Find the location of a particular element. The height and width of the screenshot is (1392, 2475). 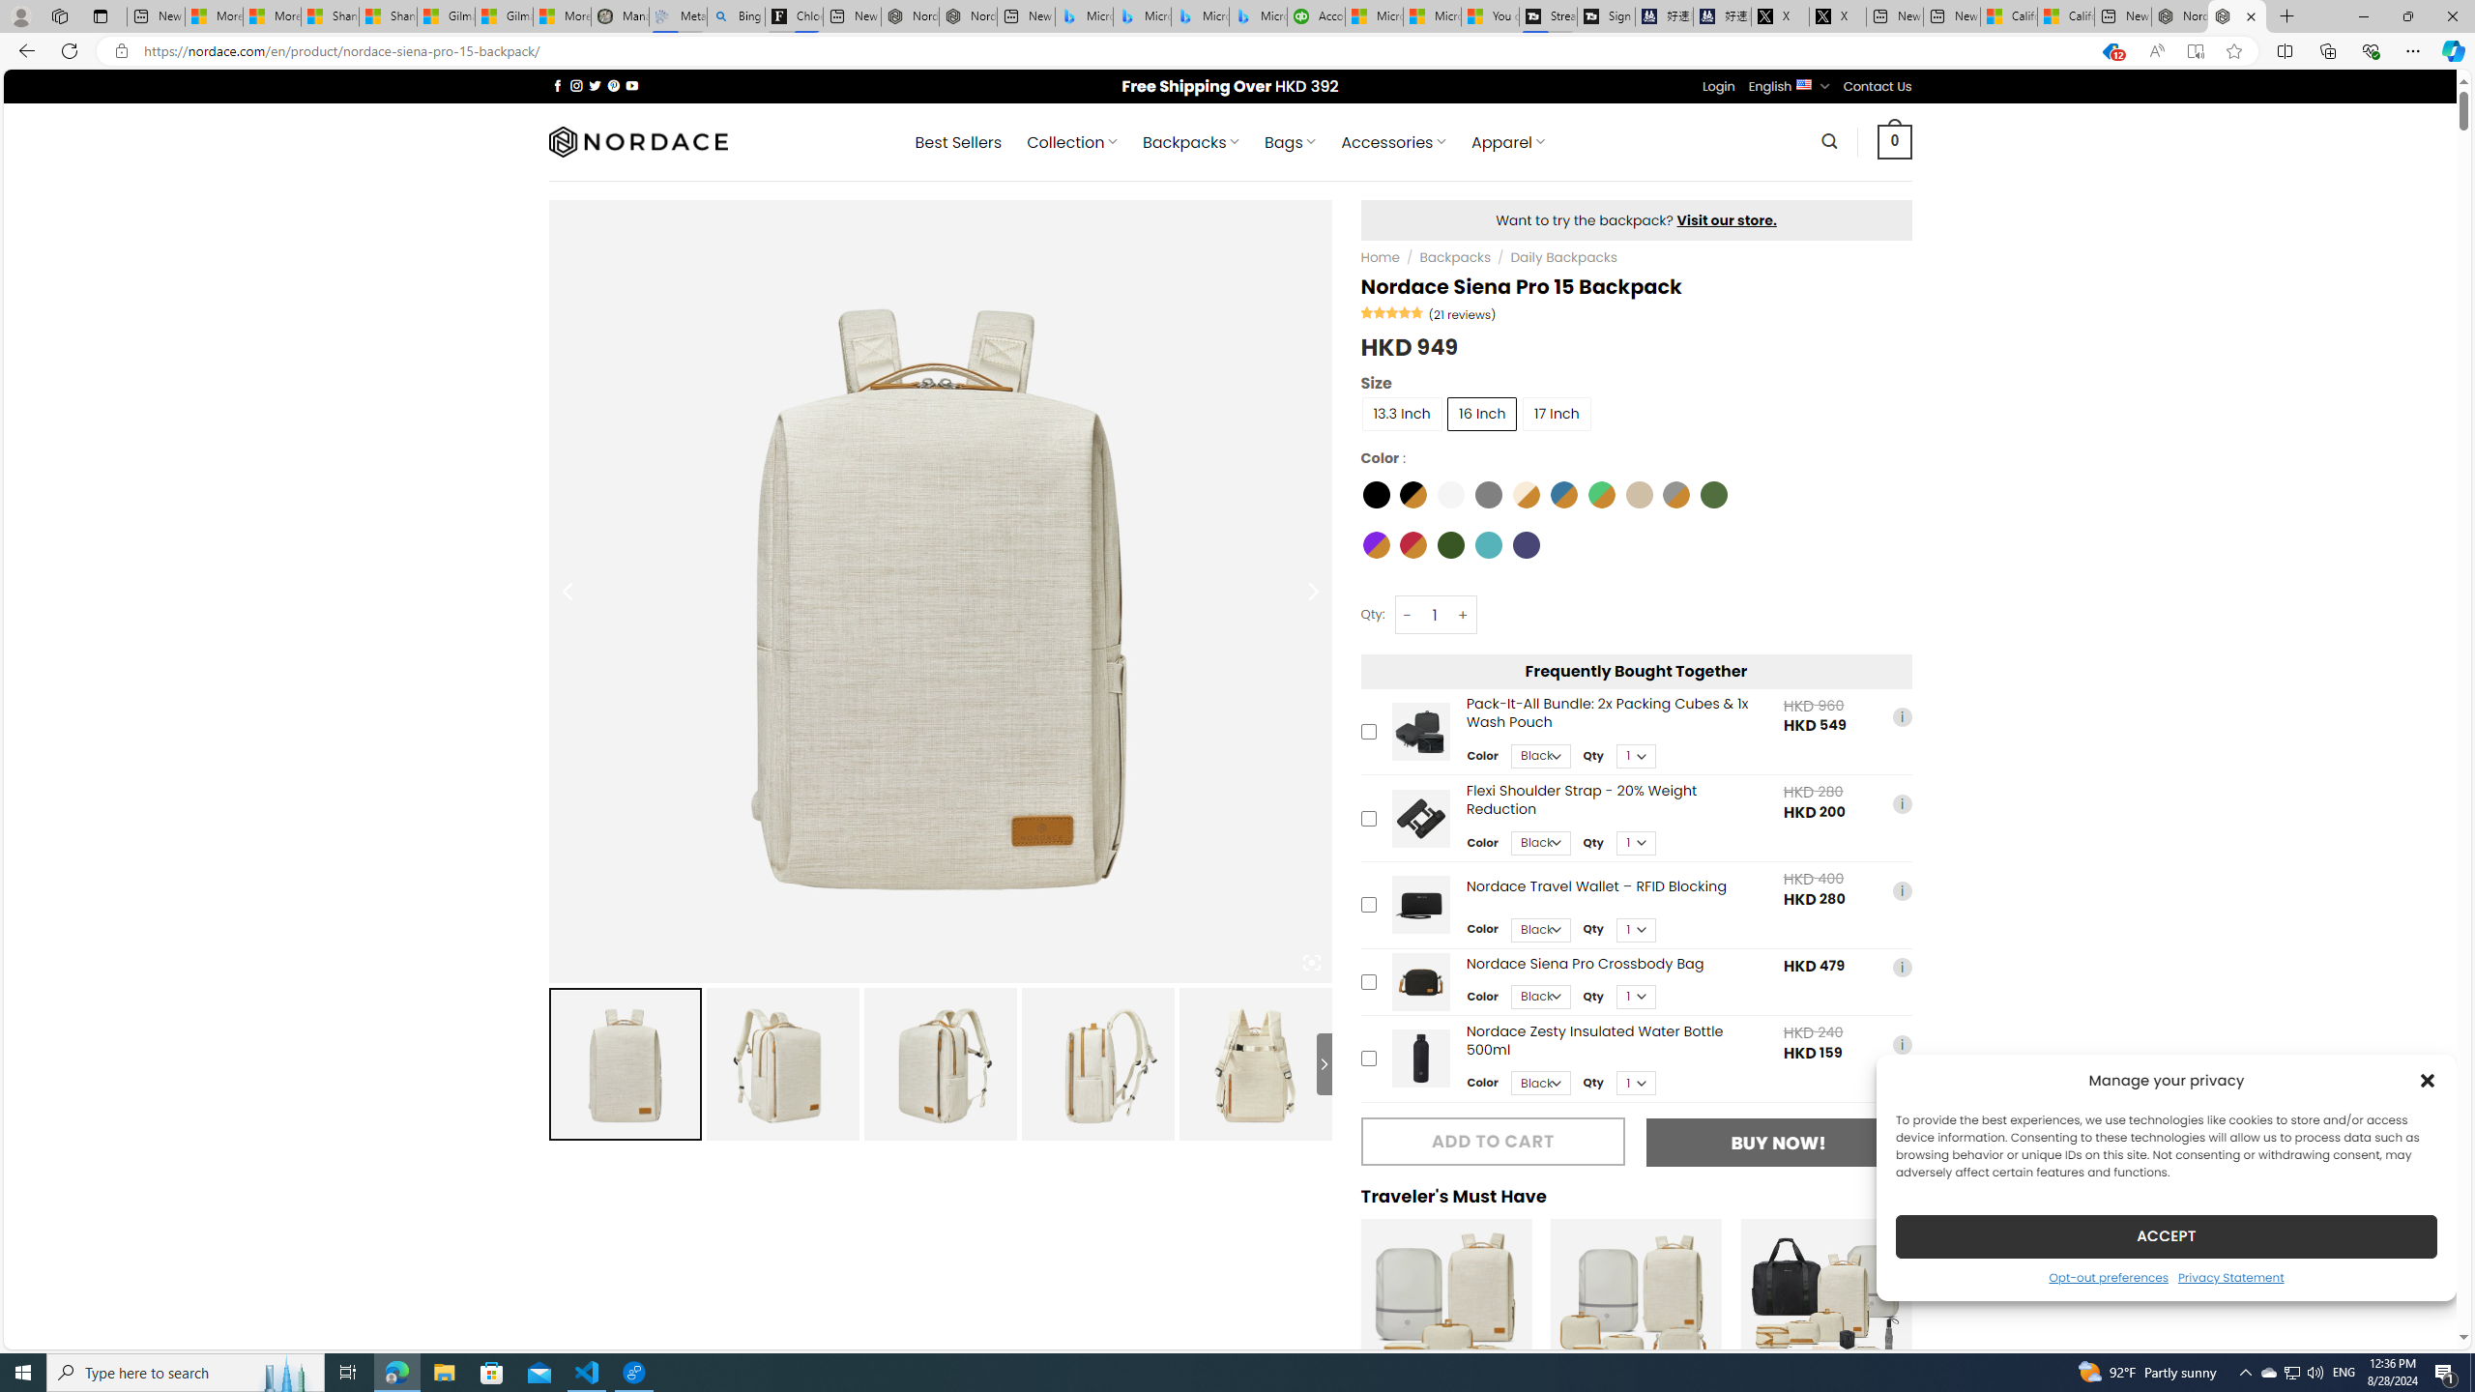

Next is located at coordinates (1932, 1335).